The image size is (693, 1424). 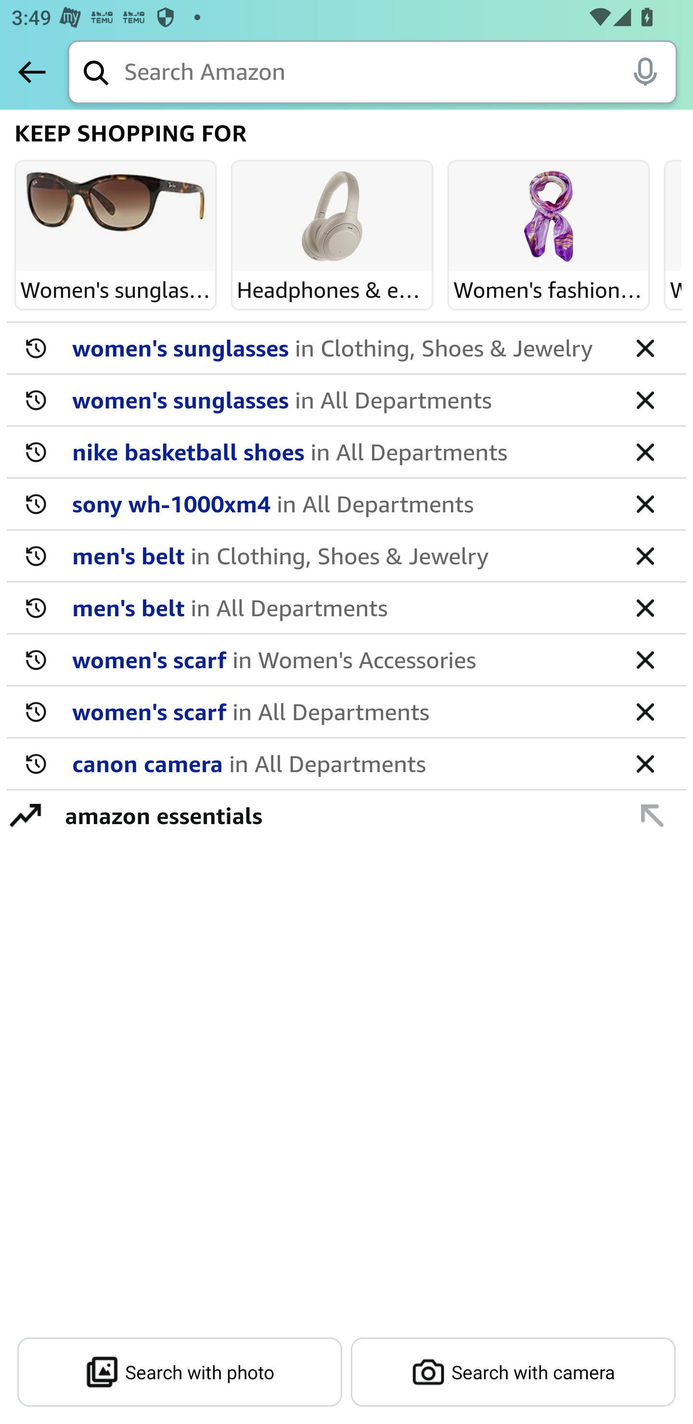 What do you see at coordinates (645, 659) in the screenshot?
I see `delete` at bounding box center [645, 659].